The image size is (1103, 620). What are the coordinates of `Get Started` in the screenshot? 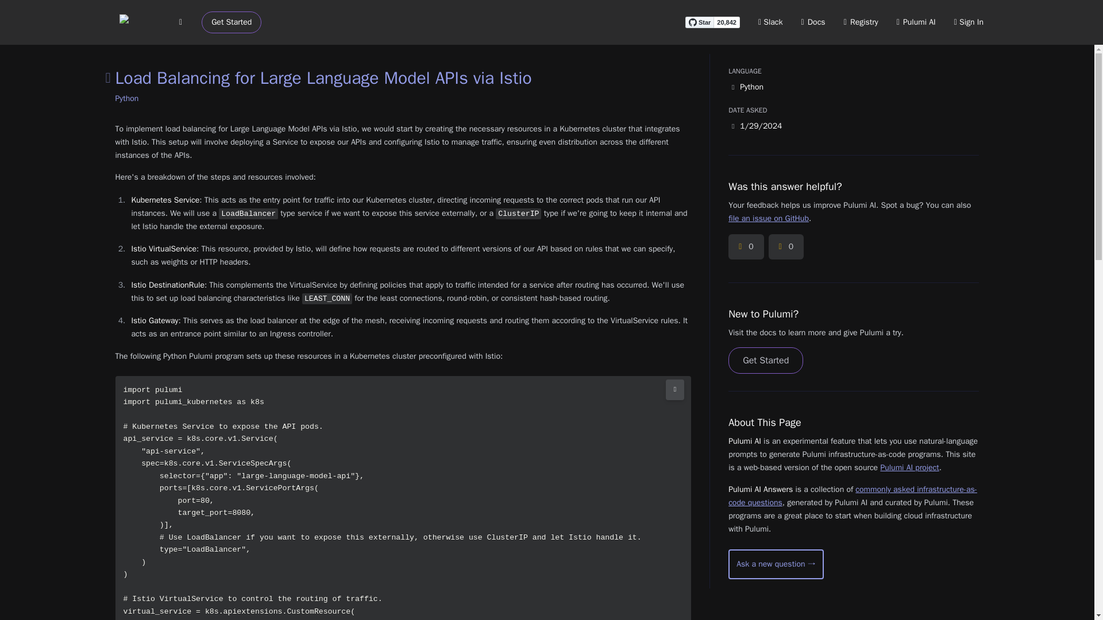 It's located at (765, 361).